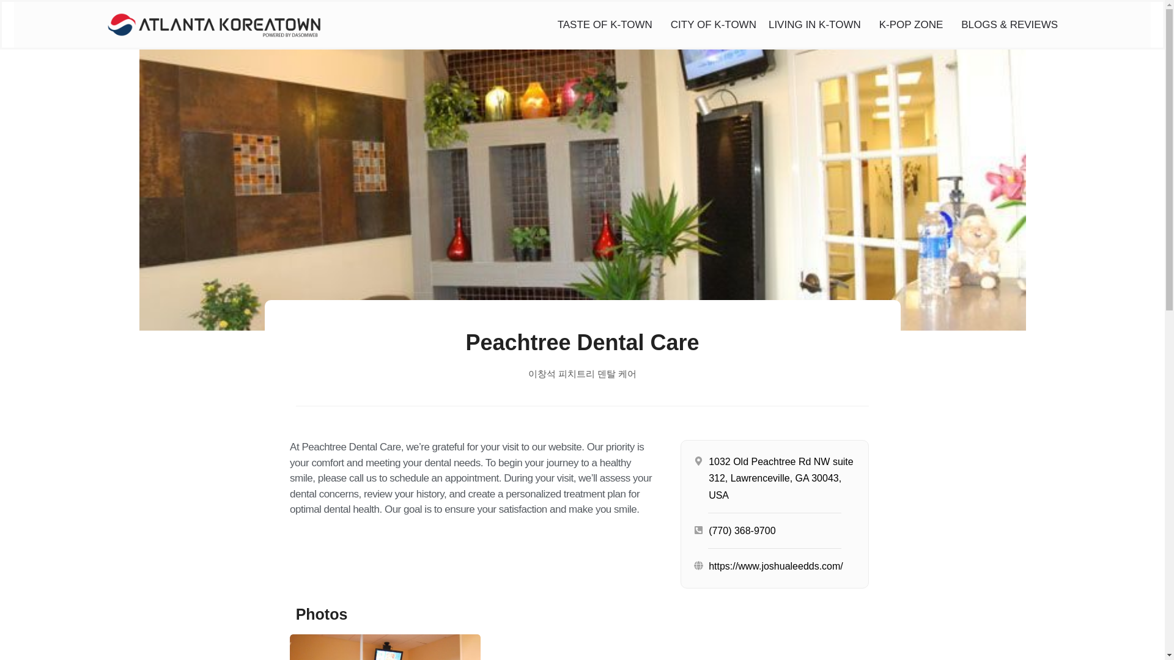 The height and width of the screenshot is (660, 1174). Describe the element at coordinates (915, 24) in the screenshot. I see `K-POP ZONE` at that location.